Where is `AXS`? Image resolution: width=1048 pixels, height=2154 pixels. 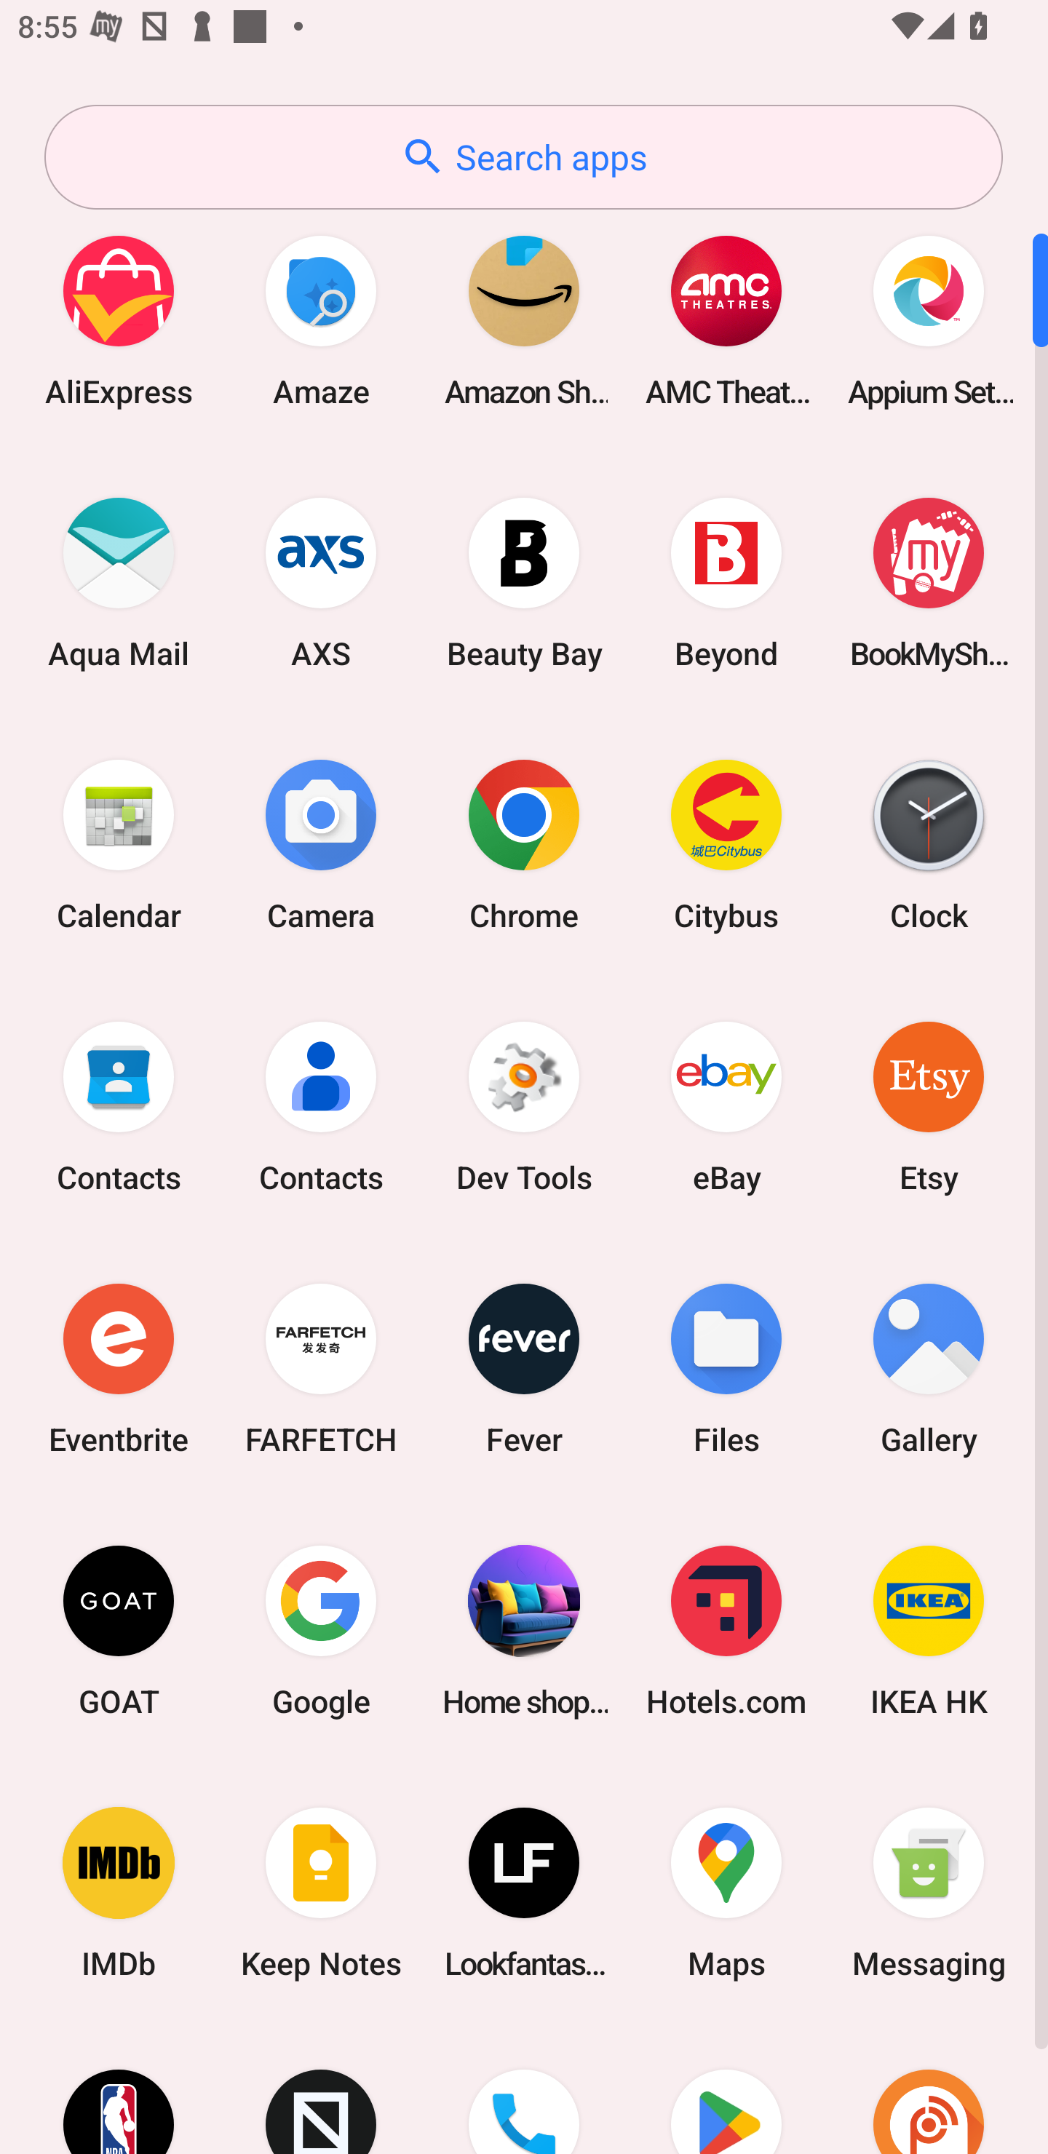 AXS is located at coordinates (321, 582).